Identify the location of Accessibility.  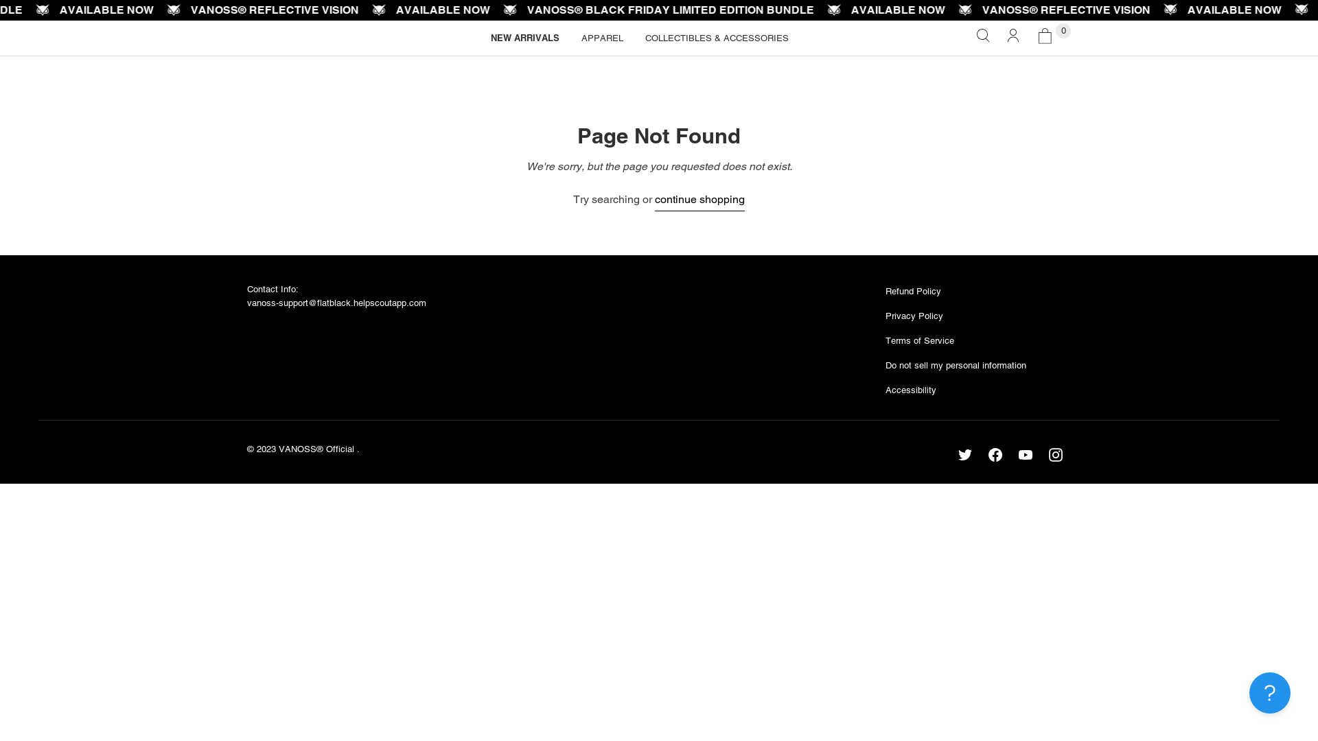
(911, 390).